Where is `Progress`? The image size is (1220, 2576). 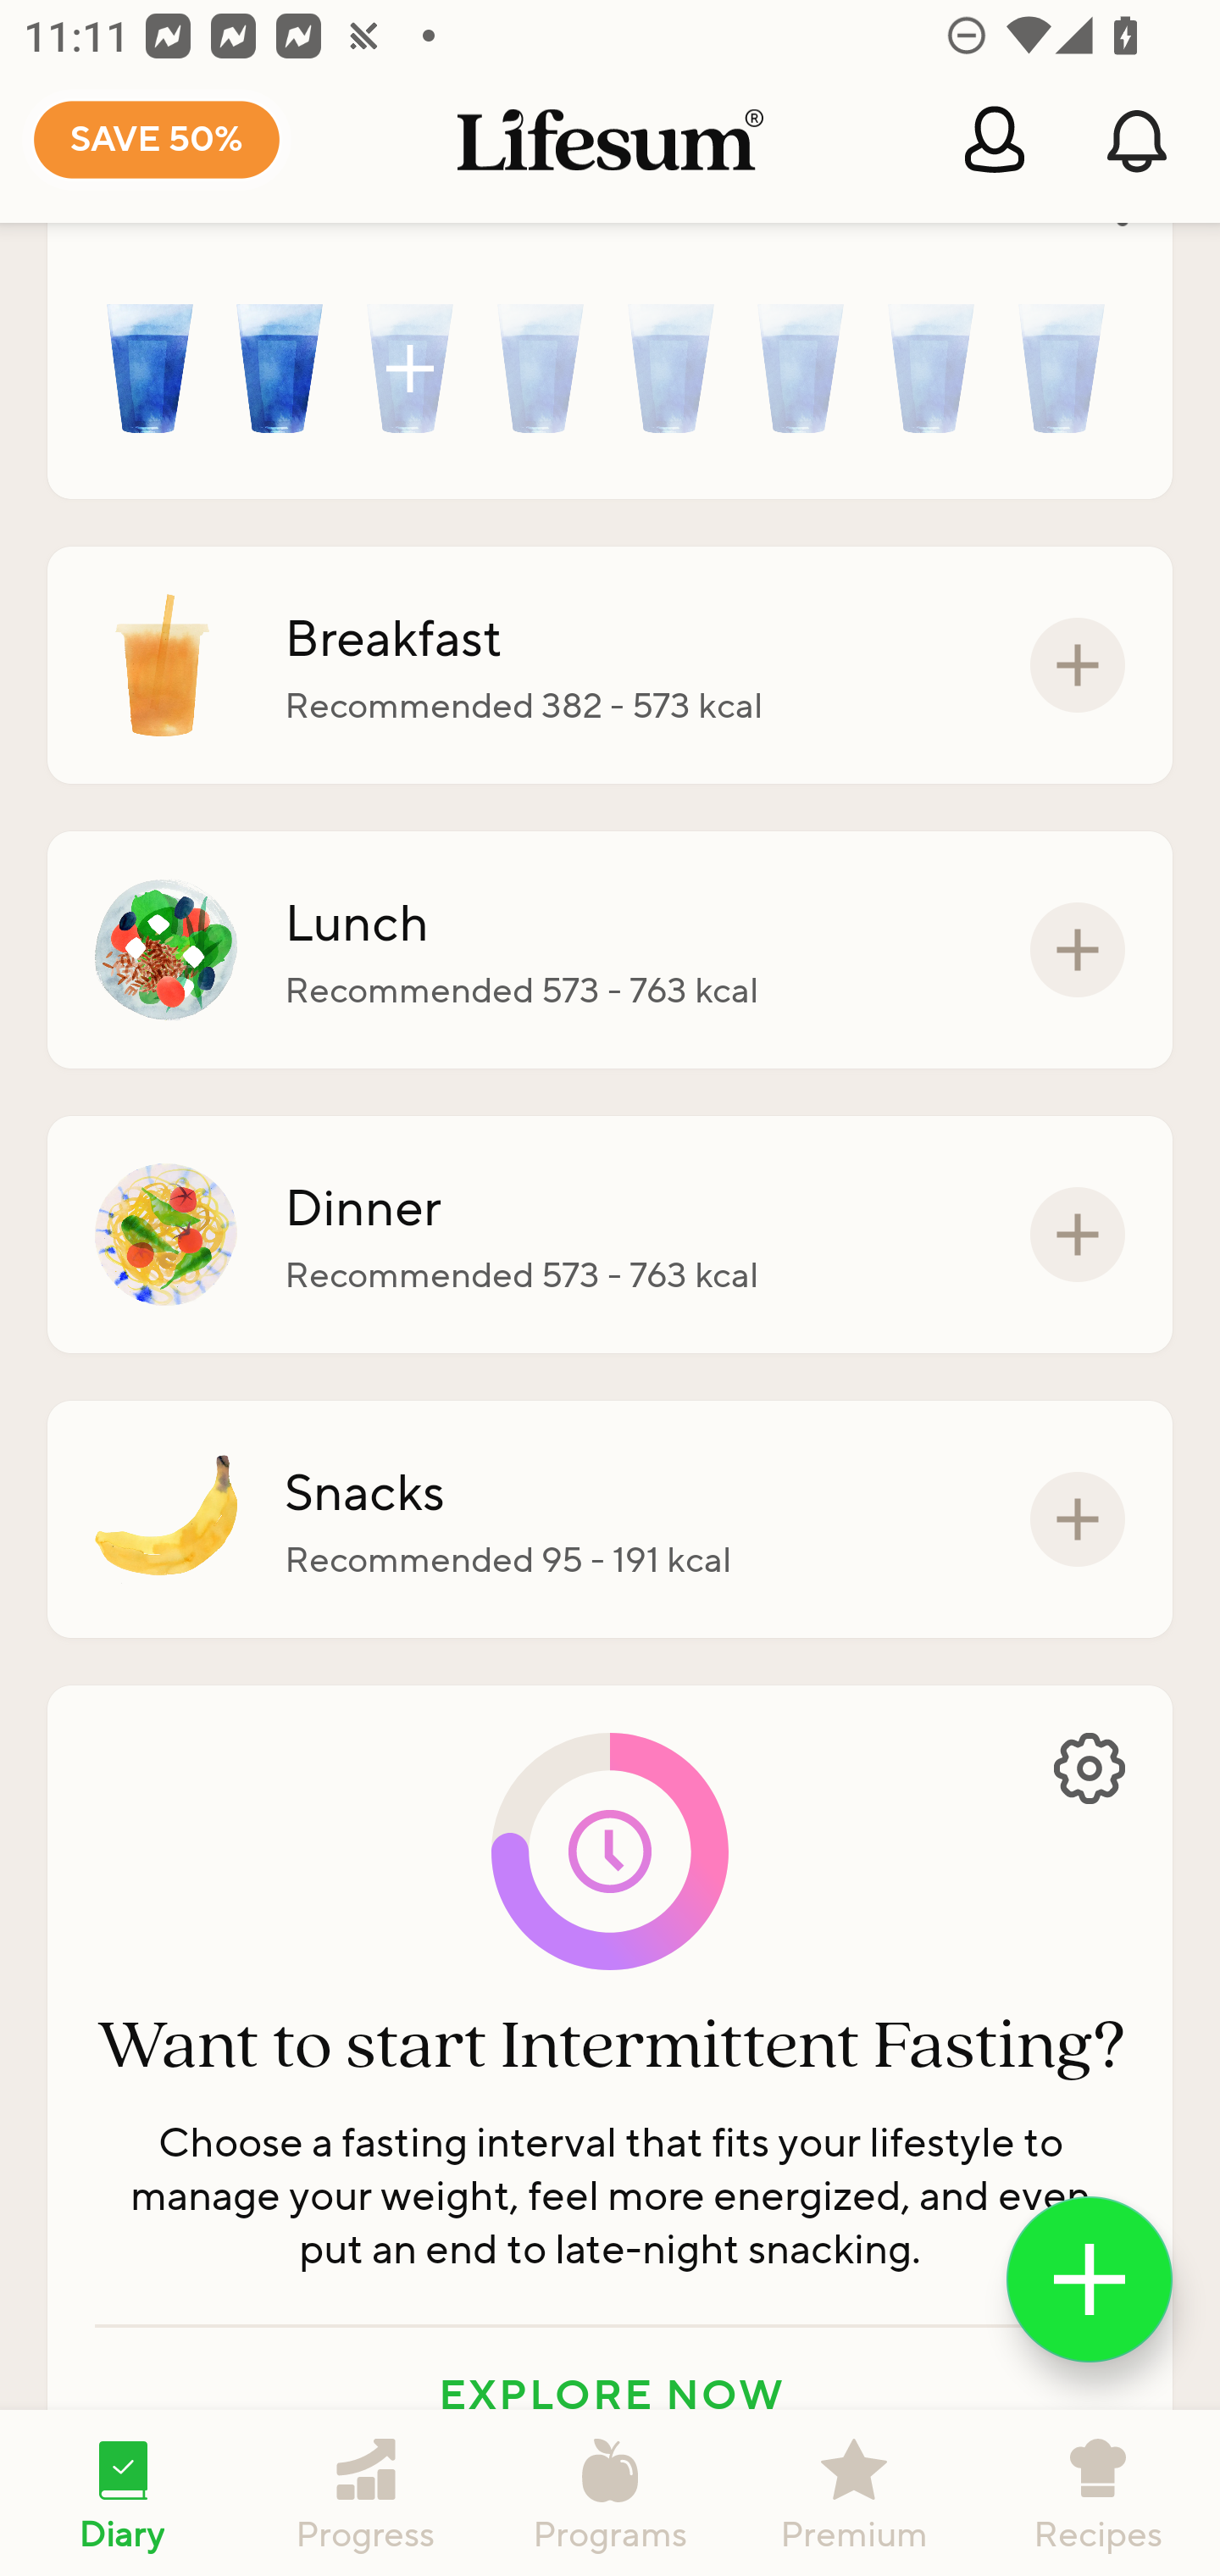 Progress is located at coordinates (366, 2493).